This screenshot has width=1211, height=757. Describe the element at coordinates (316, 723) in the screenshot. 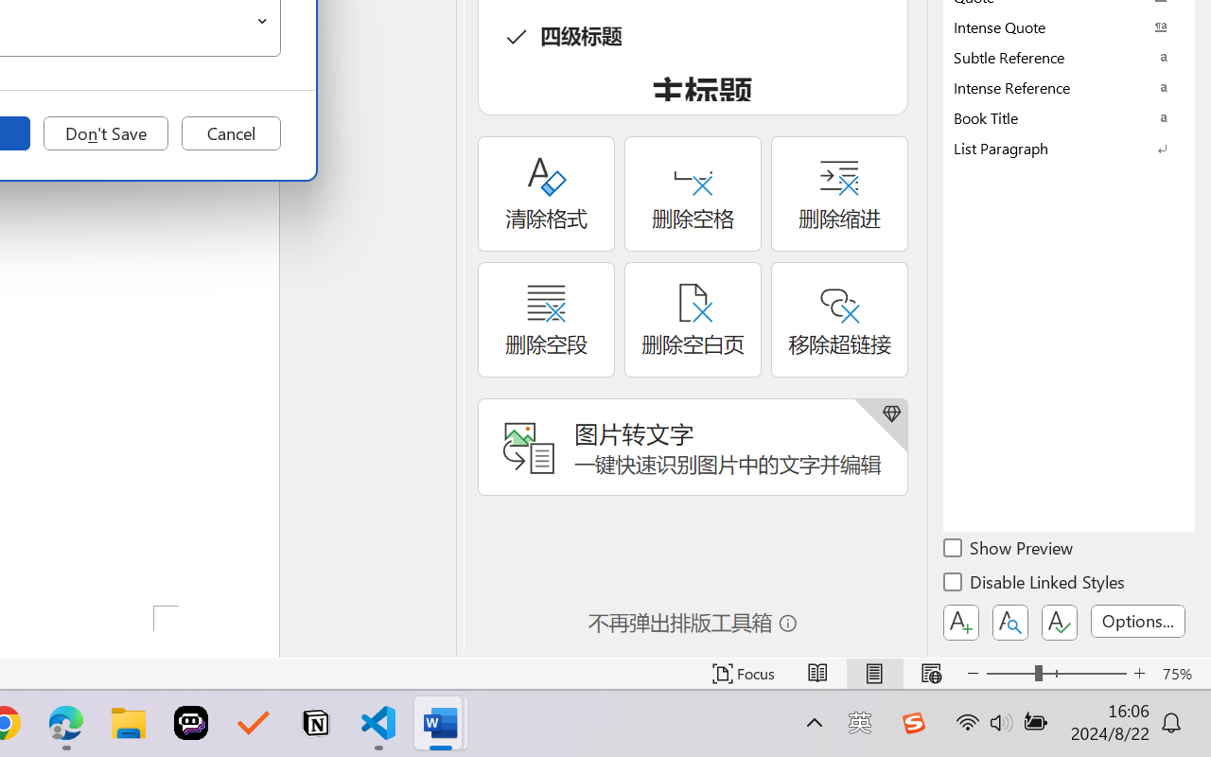

I see `Notion` at that location.